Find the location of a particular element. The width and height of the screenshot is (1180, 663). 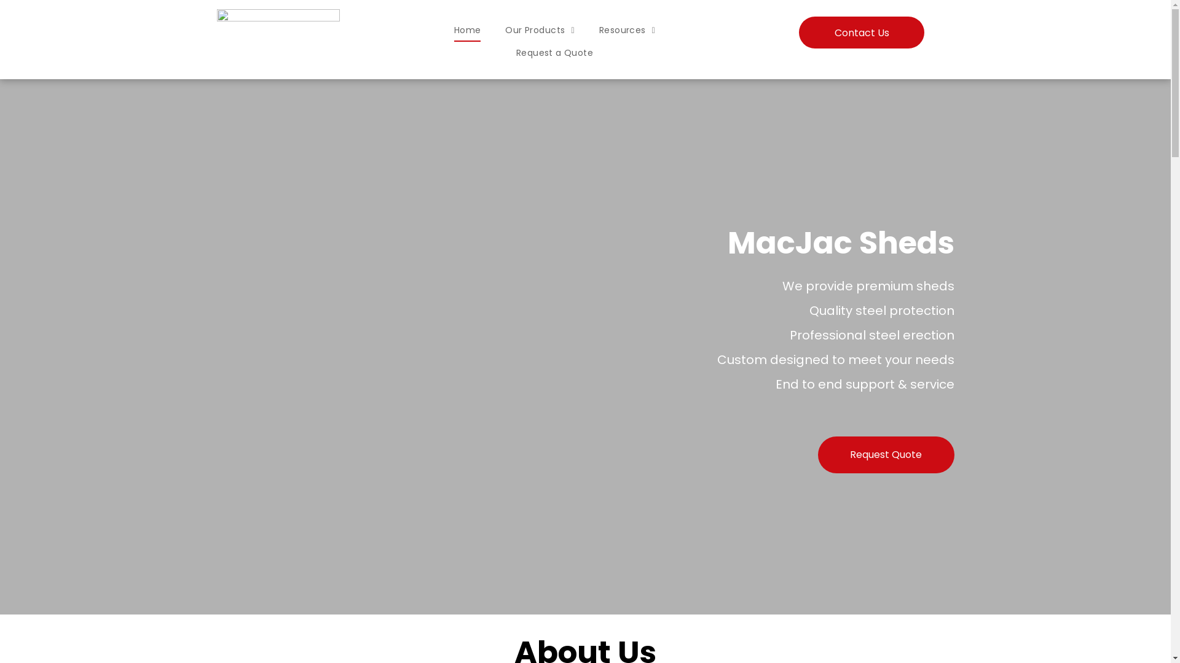

Contact Us is located at coordinates (862, 33).